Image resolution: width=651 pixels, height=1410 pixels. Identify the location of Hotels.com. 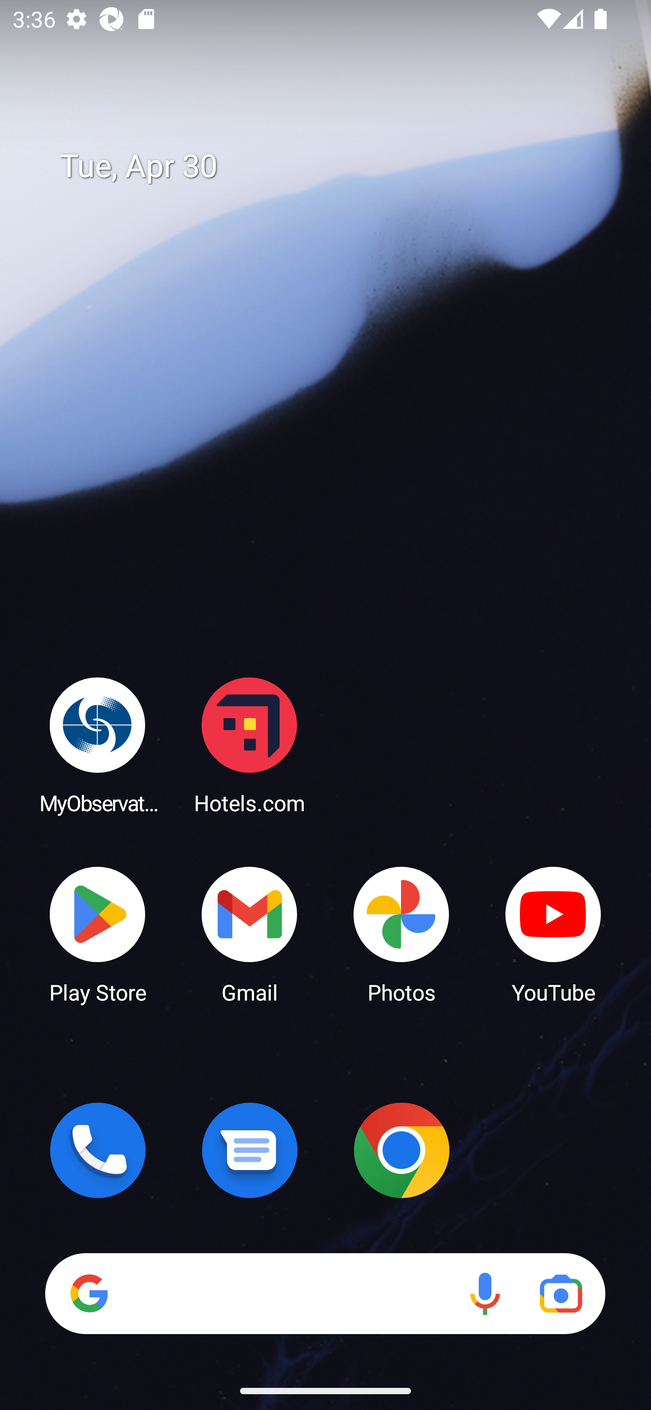
(250, 745).